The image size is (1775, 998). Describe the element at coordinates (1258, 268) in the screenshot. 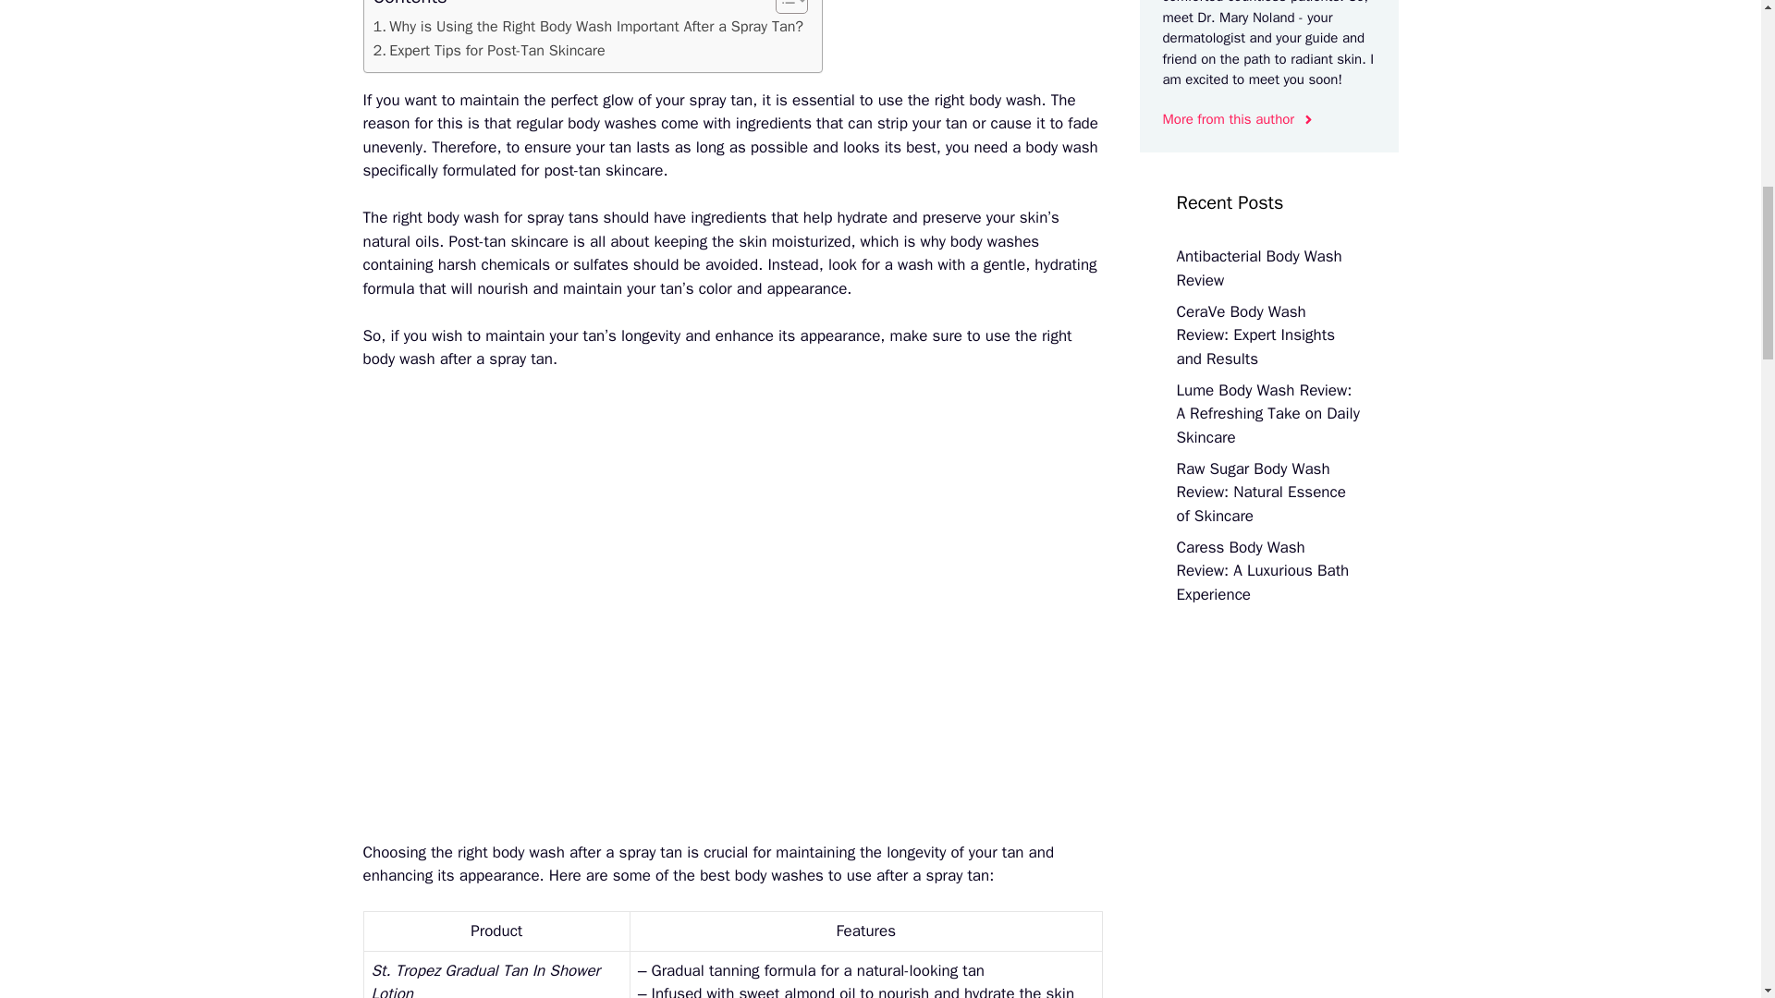

I see `Antibacterial Body Wash Review` at that location.